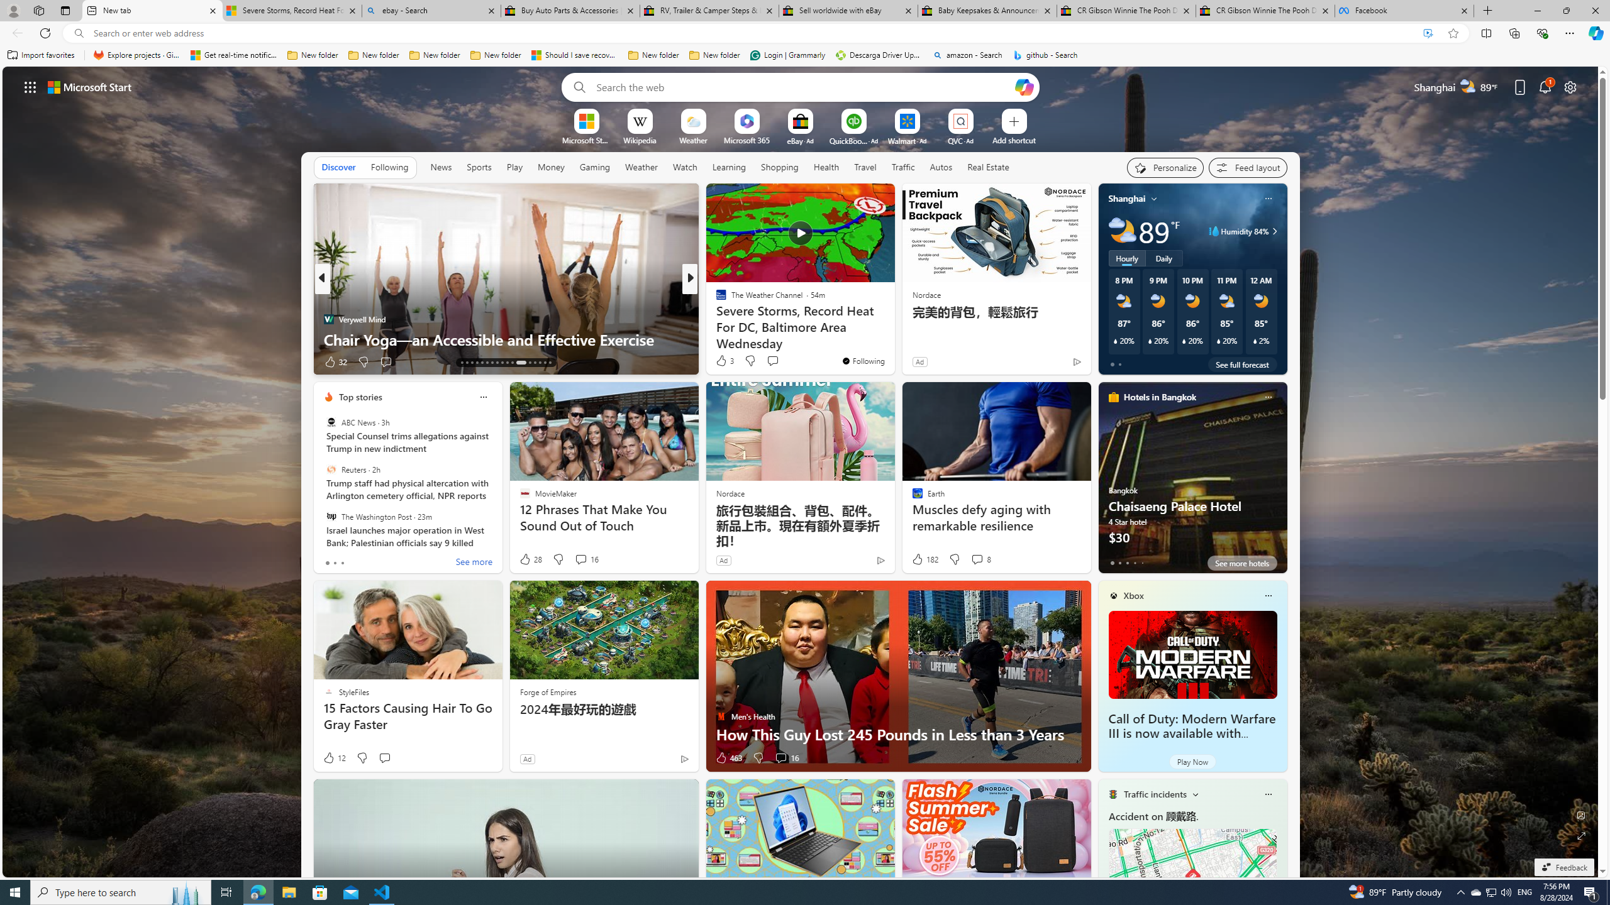  Describe the element at coordinates (1404, 11) in the screenshot. I see `Facebook` at that location.